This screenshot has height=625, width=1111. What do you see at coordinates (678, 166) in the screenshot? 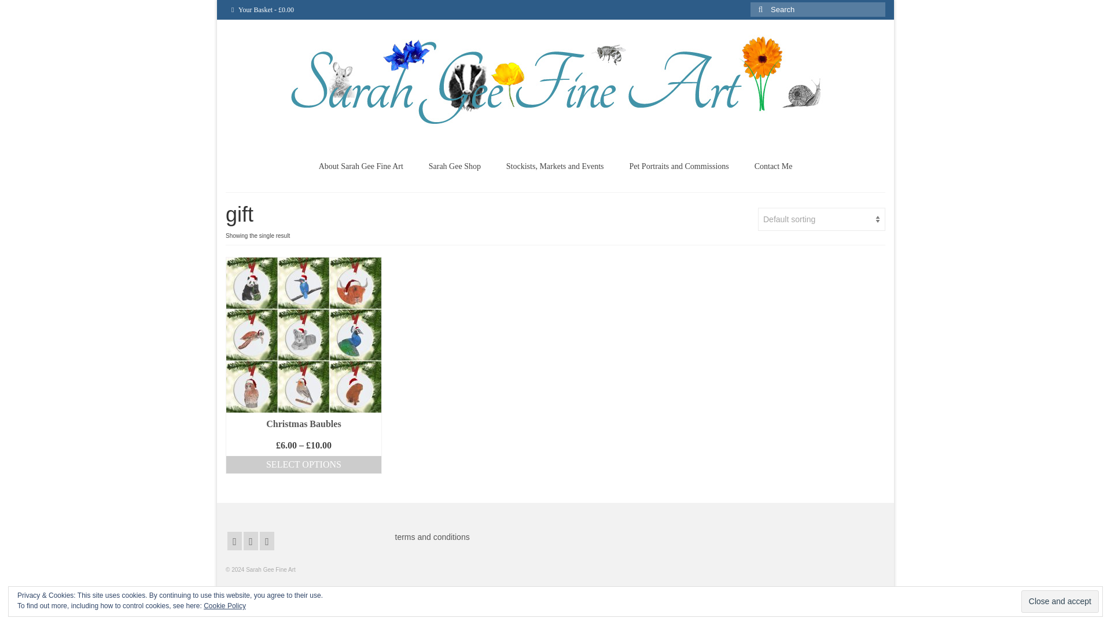
I see `Pet Portraits and Commissions` at bounding box center [678, 166].